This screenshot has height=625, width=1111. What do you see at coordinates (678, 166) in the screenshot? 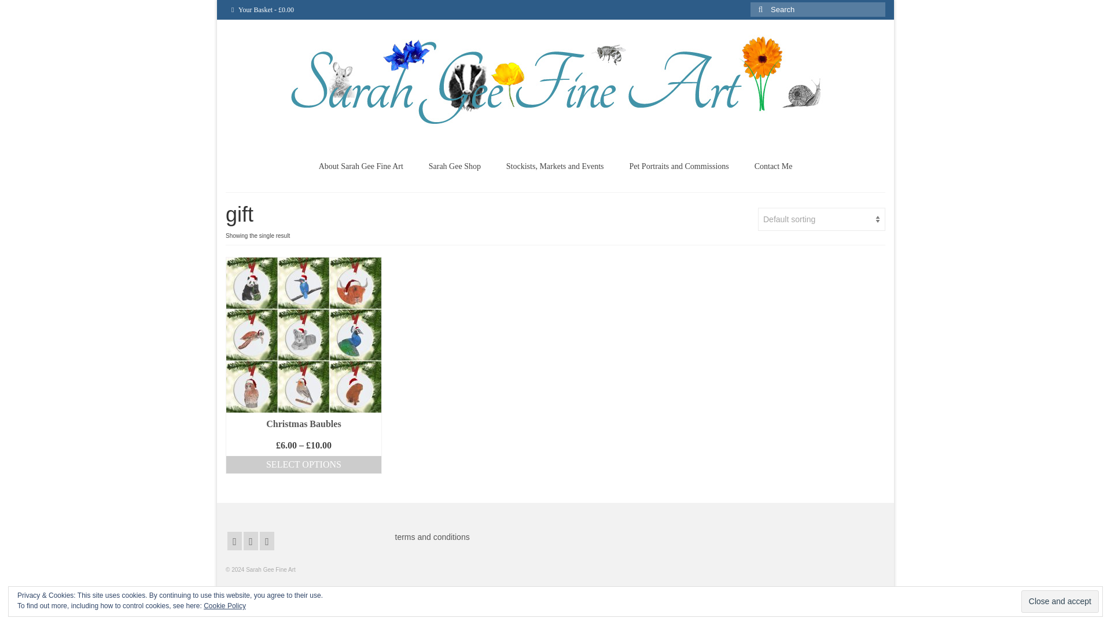
I see `Pet Portraits and Commissions` at bounding box center [678, 166].